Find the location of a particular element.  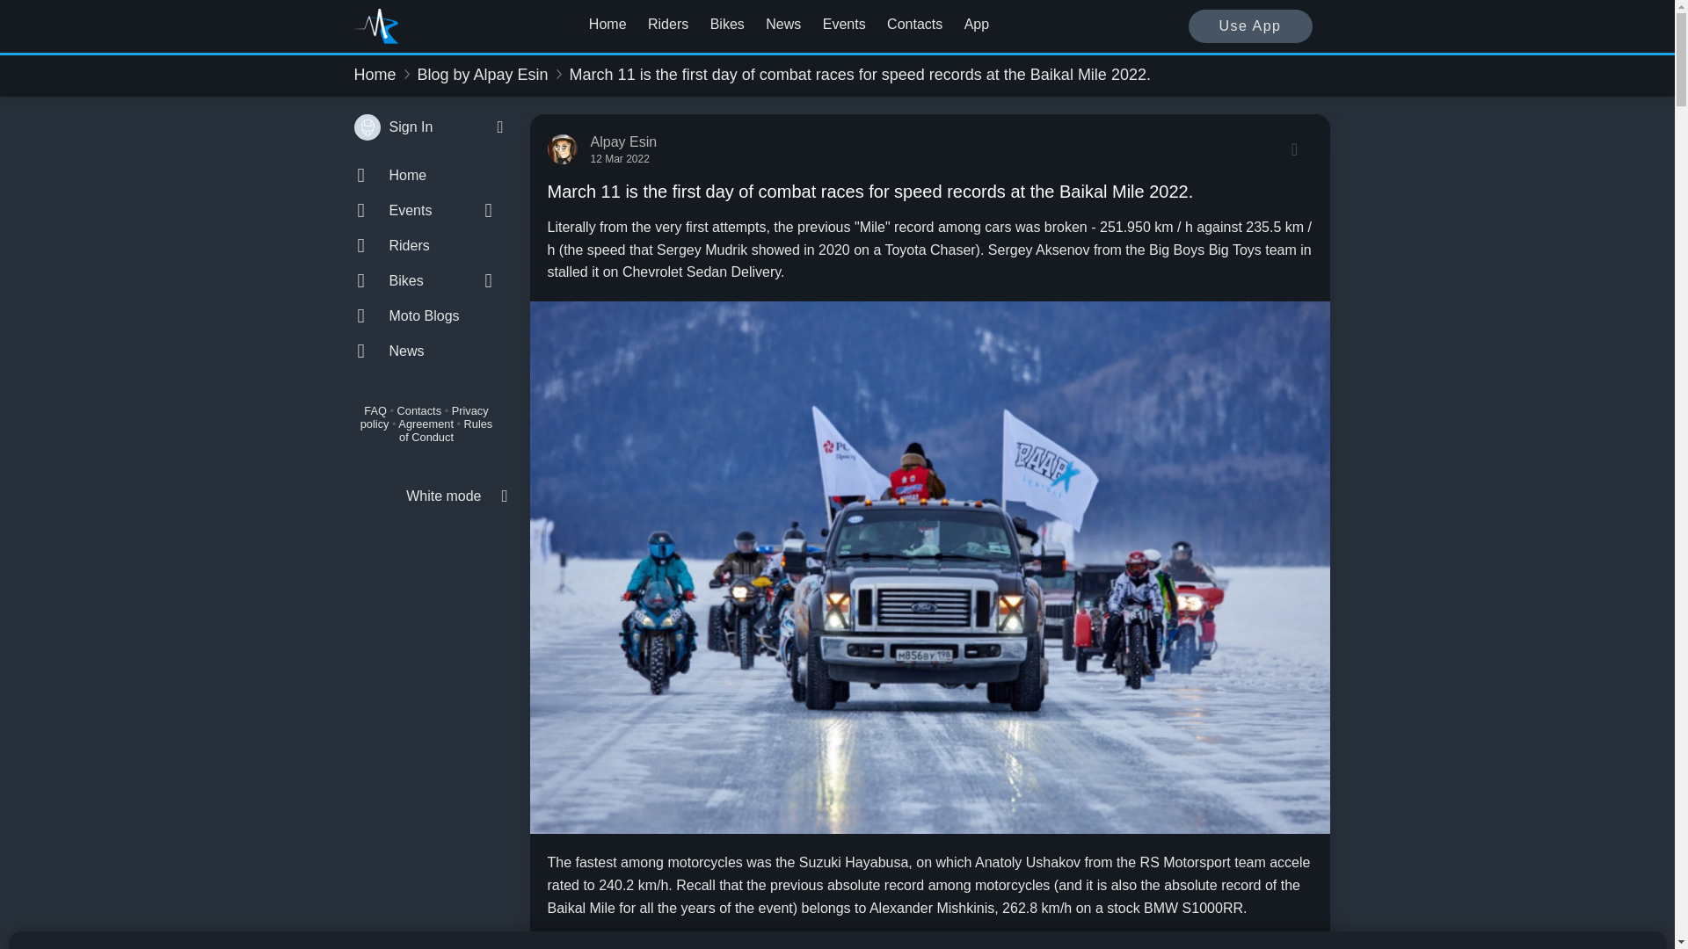

Home is located at coordinates (608, 25).